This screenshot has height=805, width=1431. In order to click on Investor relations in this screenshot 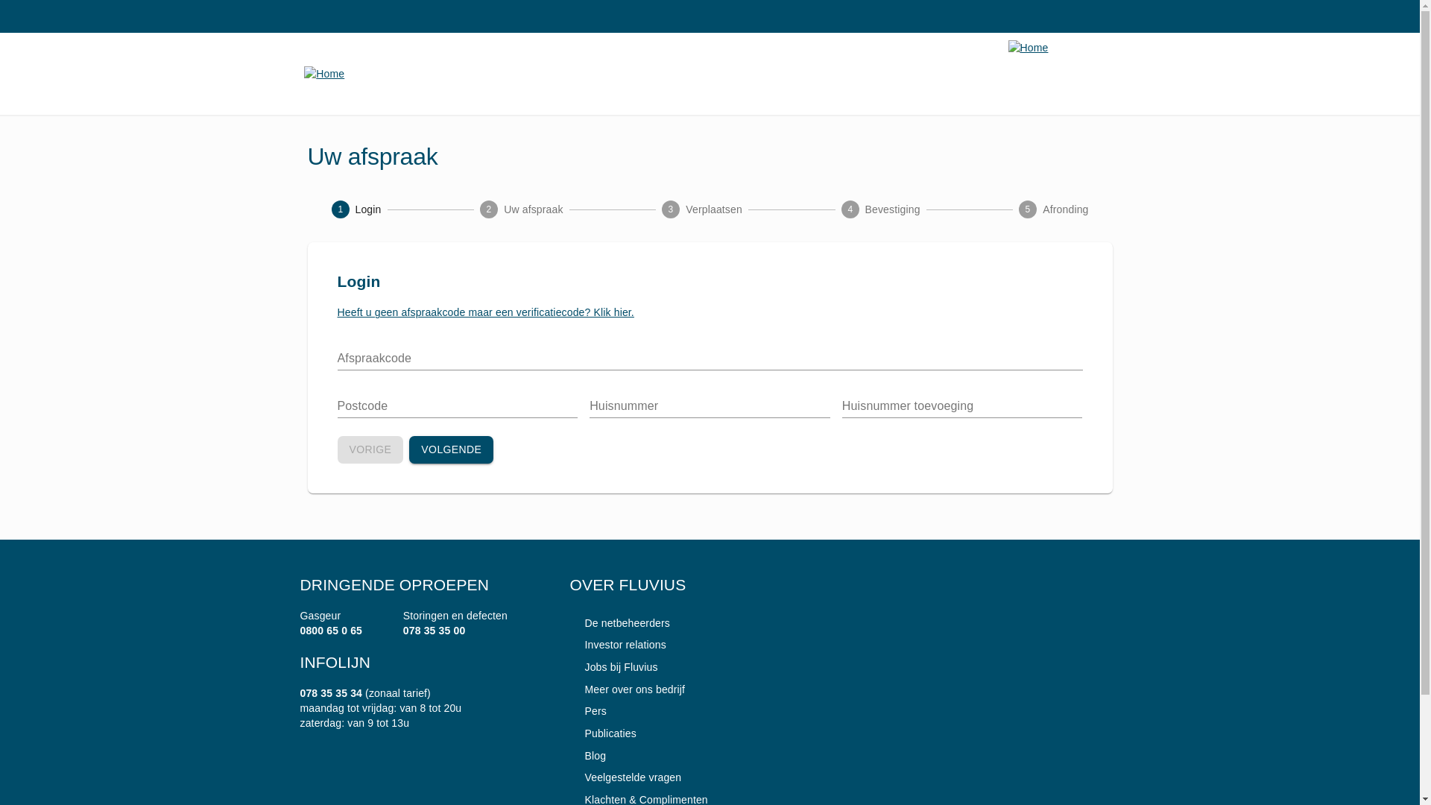, I will do `click(617, 645)`.